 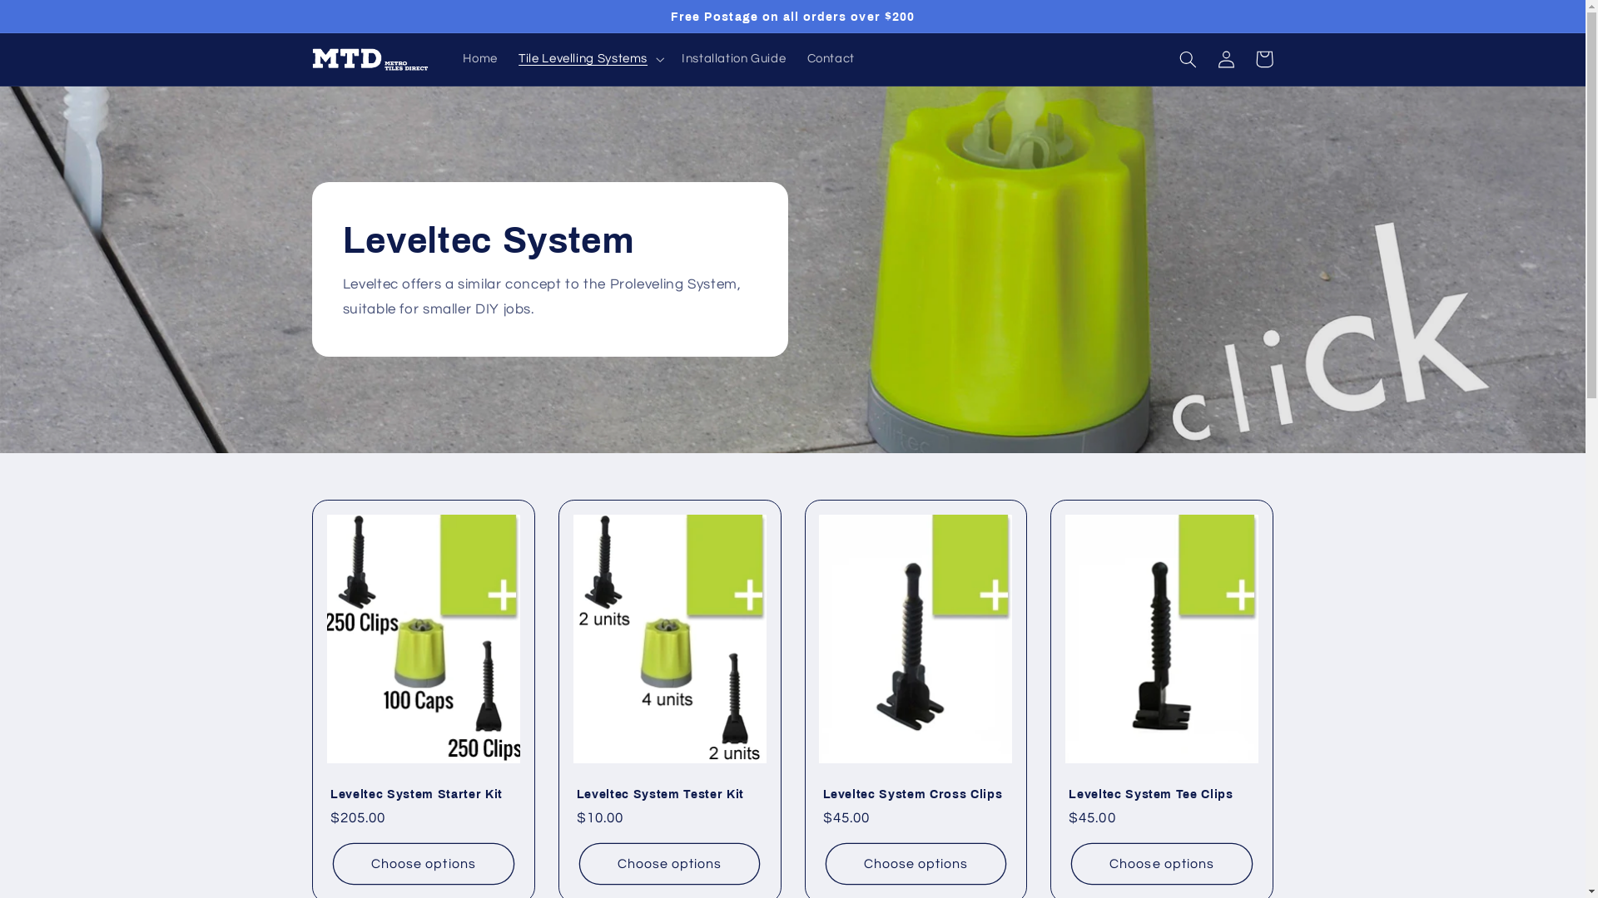 I want to click on Choose options, so click(x=1162, y=863).